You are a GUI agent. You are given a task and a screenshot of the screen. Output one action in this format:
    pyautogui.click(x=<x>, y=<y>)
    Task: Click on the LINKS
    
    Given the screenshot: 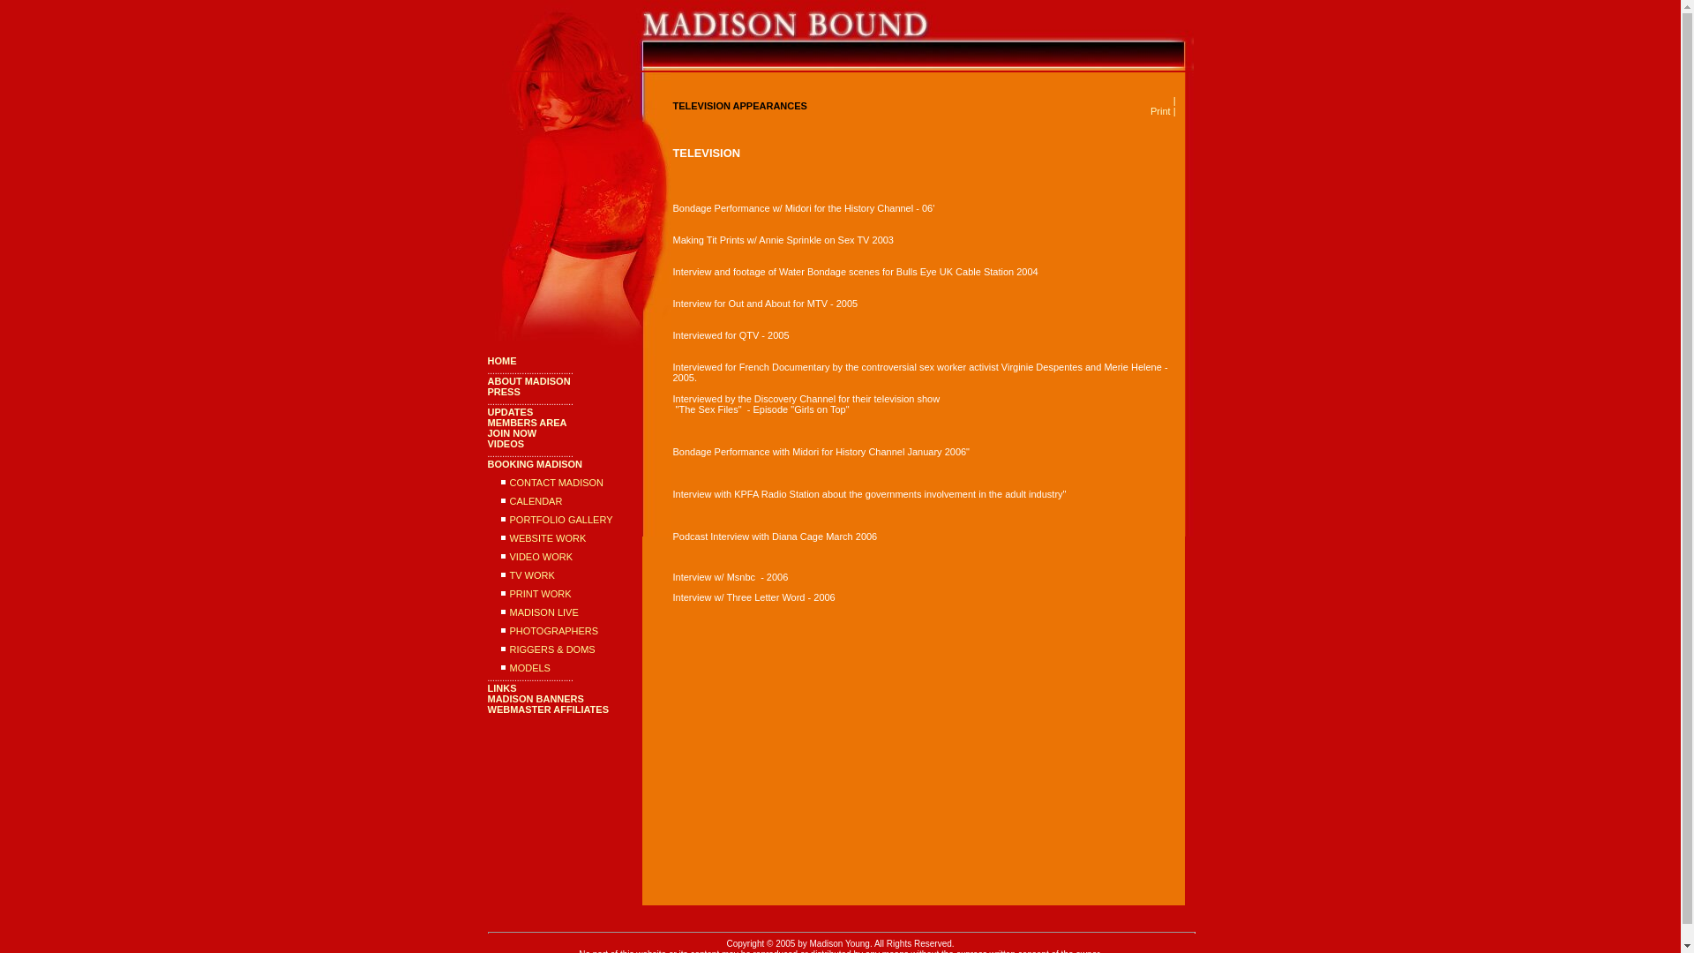 What is the action you would take?
    pyautogui.click(x=501, y=688)
    